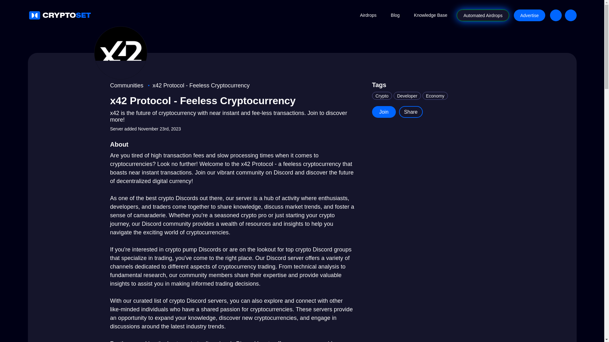 The image size is (609, 342). I want to click on Join, so click(384, 111).